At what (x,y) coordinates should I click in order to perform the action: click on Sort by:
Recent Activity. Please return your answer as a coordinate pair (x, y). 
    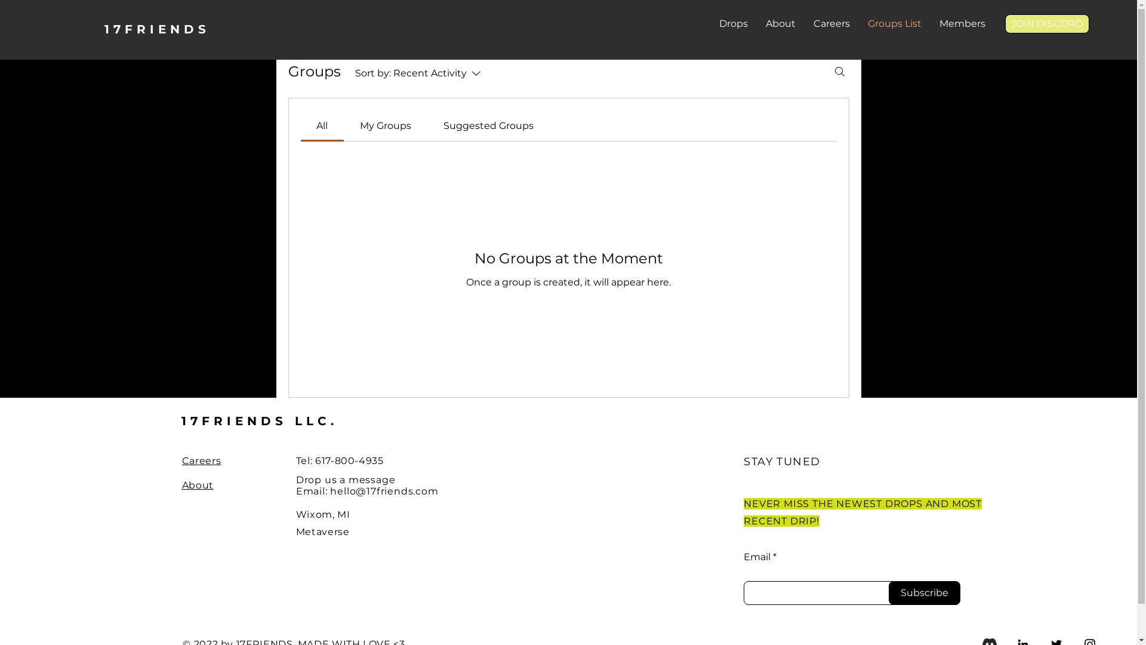
    Looking at the image, I should click on (420, 73).